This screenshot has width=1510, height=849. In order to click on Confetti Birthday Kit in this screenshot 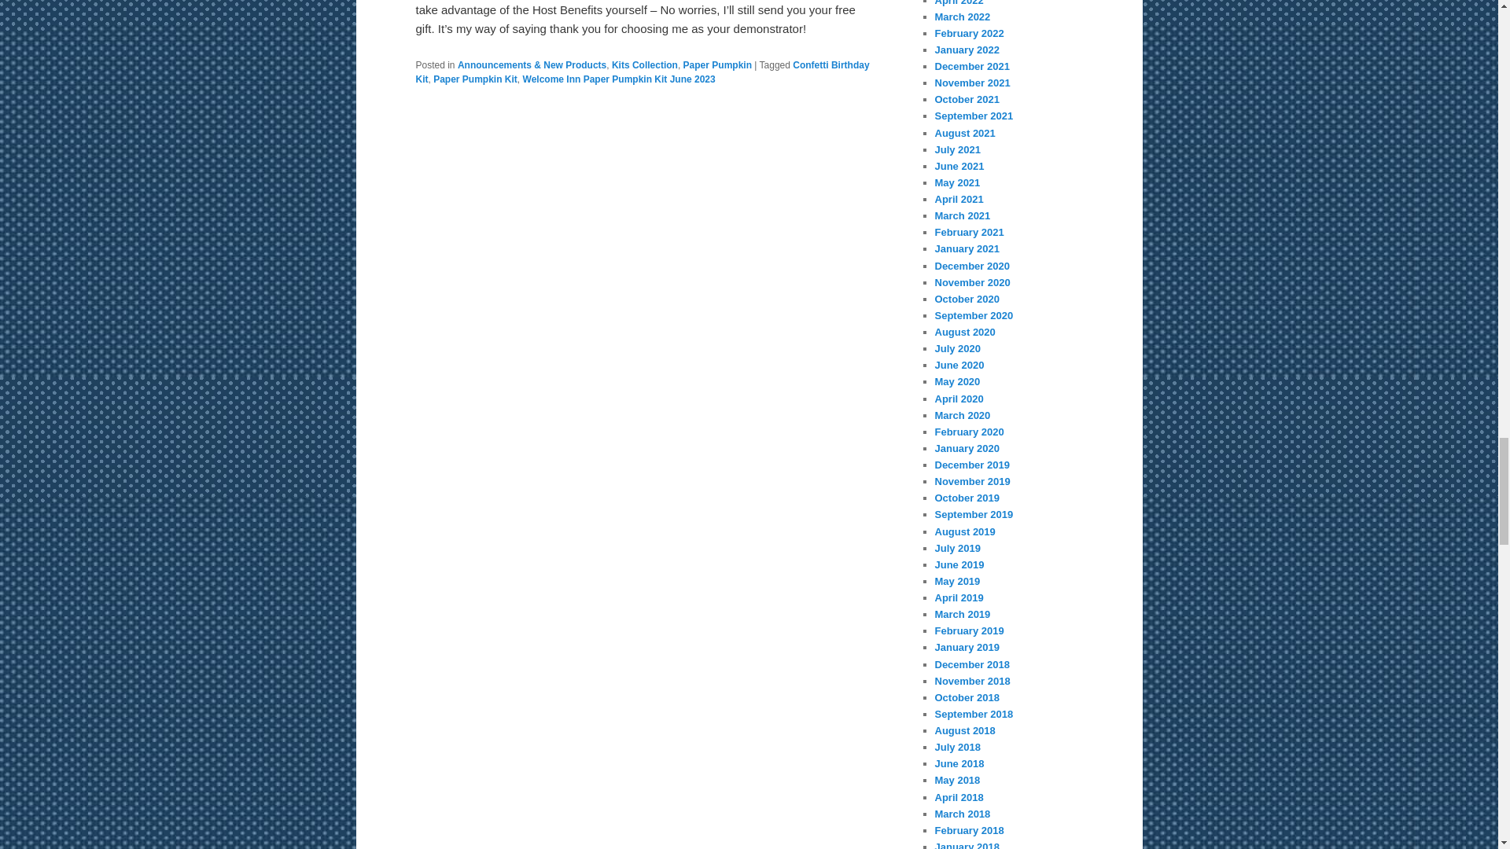, I will do `click(642, 72)`.